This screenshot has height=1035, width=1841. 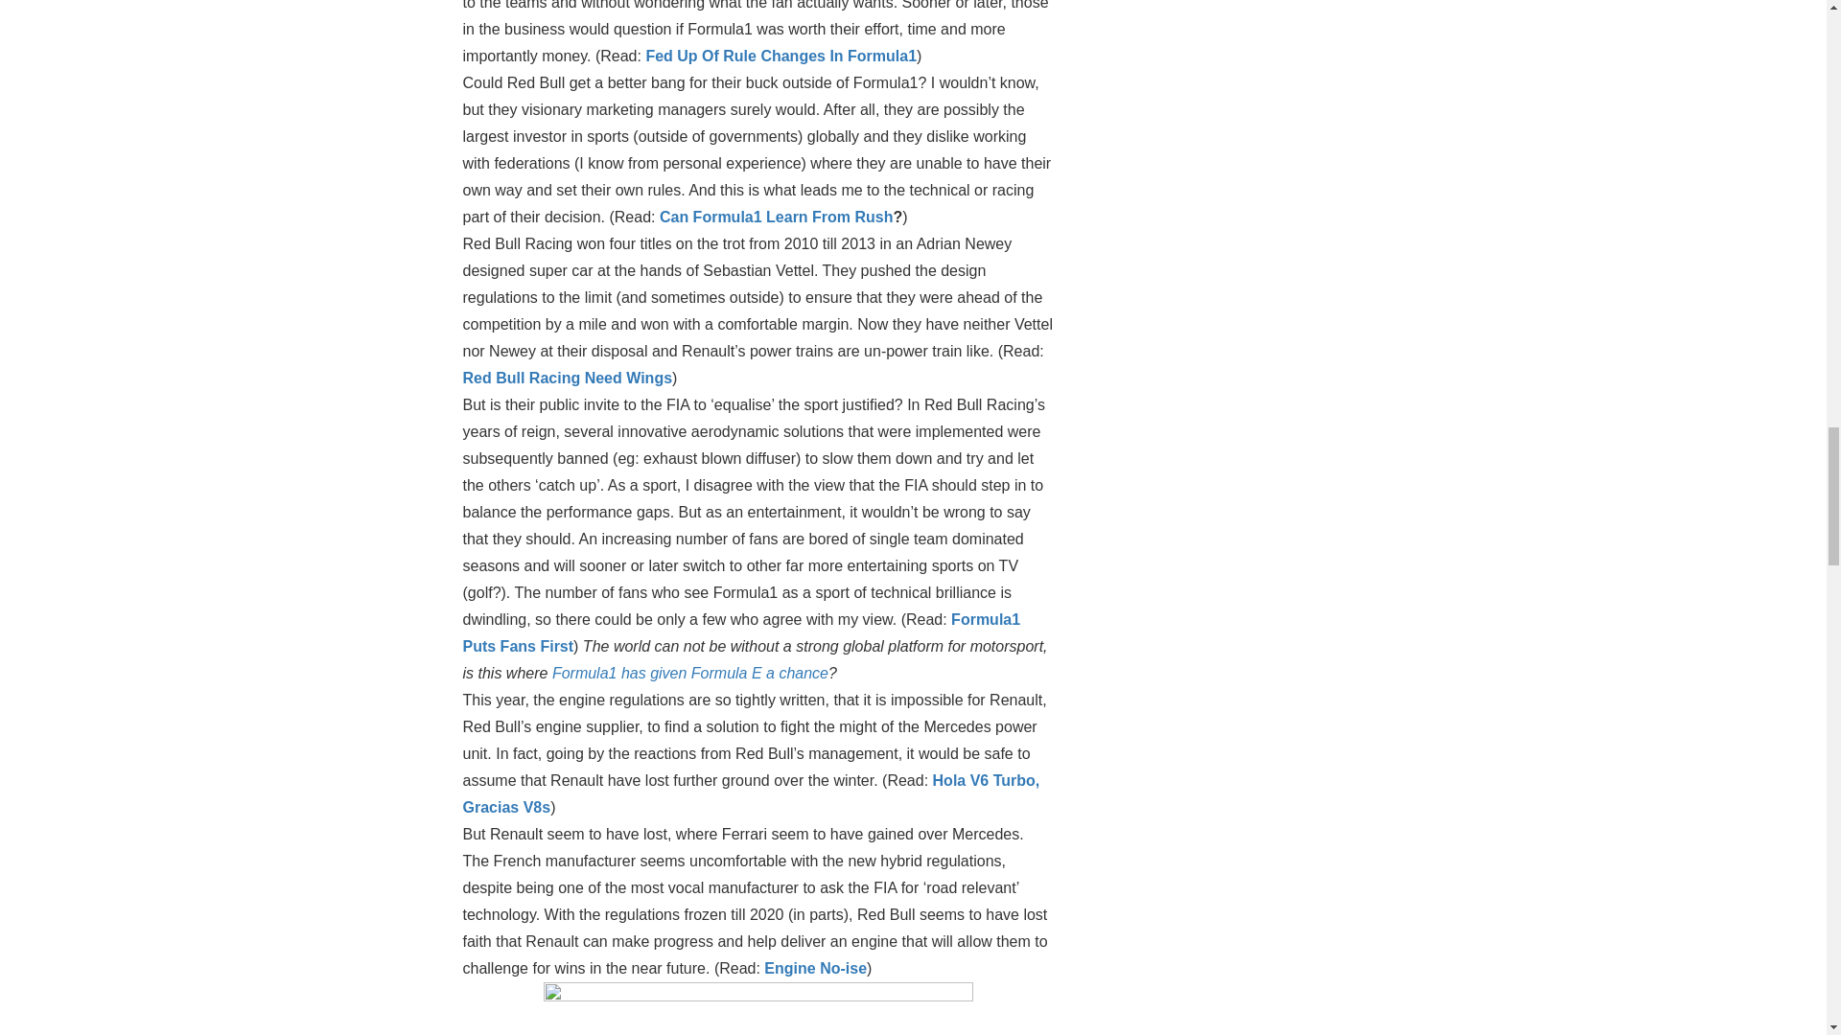 I want to click on Red Bull Racing Need Wings, so click(x=566, y=378).